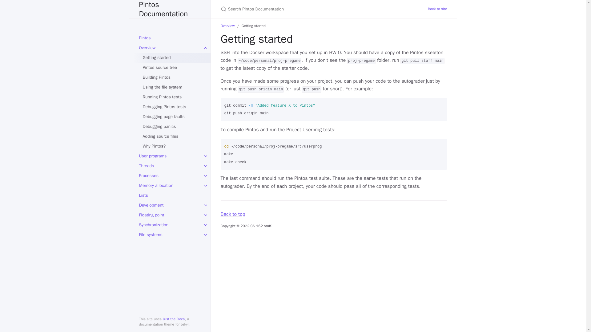 The width and height of the screenshot is (591, 332). Describe the element at coordinates (172, 68) in the screenshot. I see `Pintos source tree` at that location.